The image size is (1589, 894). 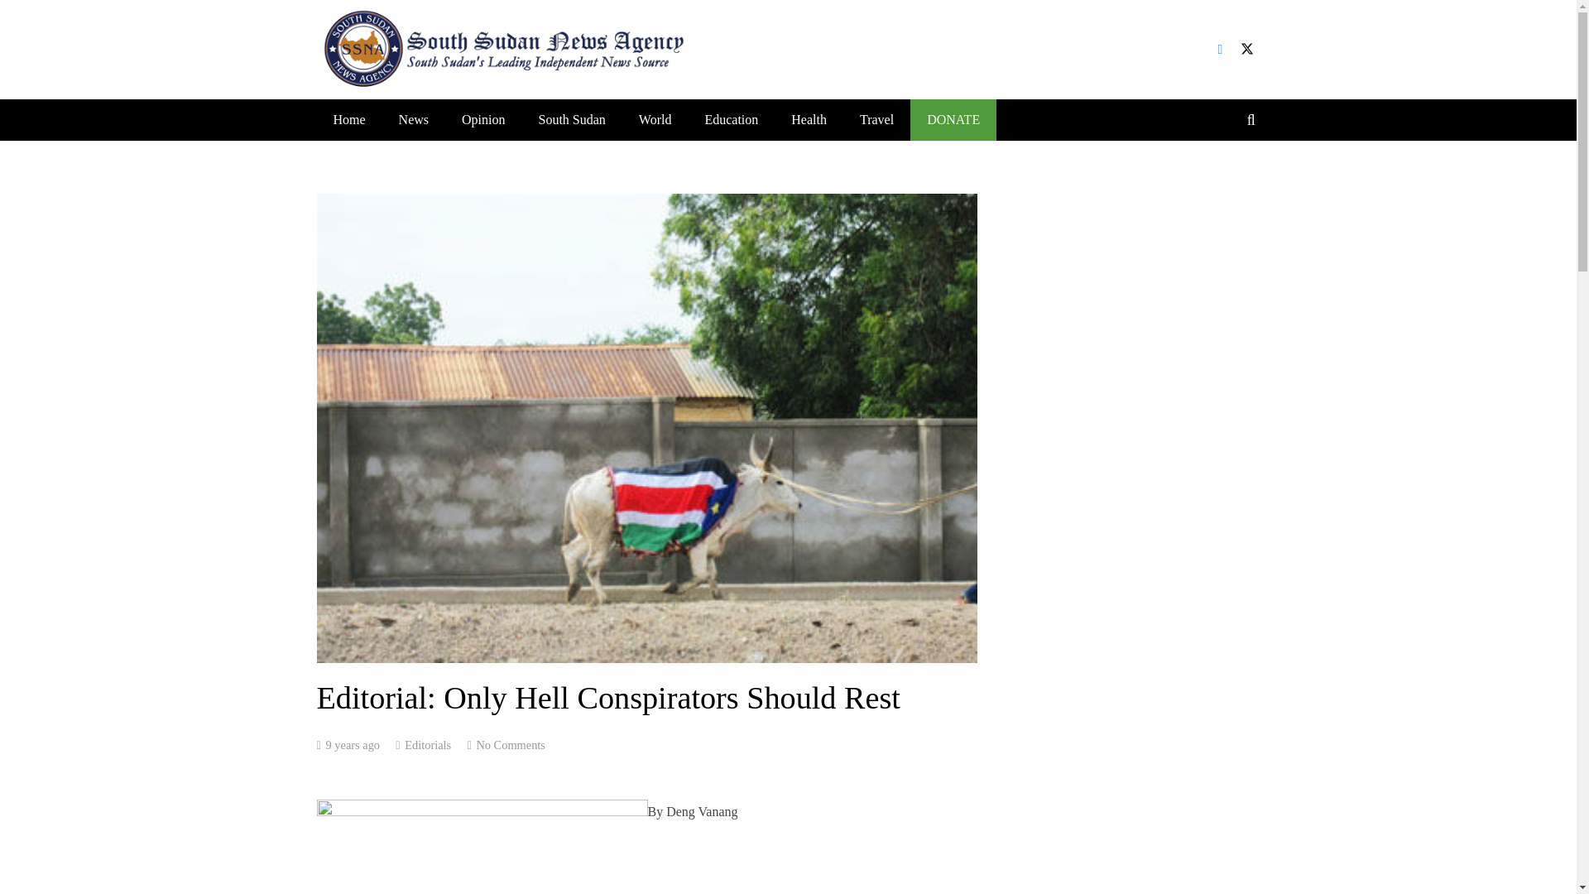 What do you see at coordinates (877, 119) in the screenshot?
I see `Travel` at bounding box center [877, 119].